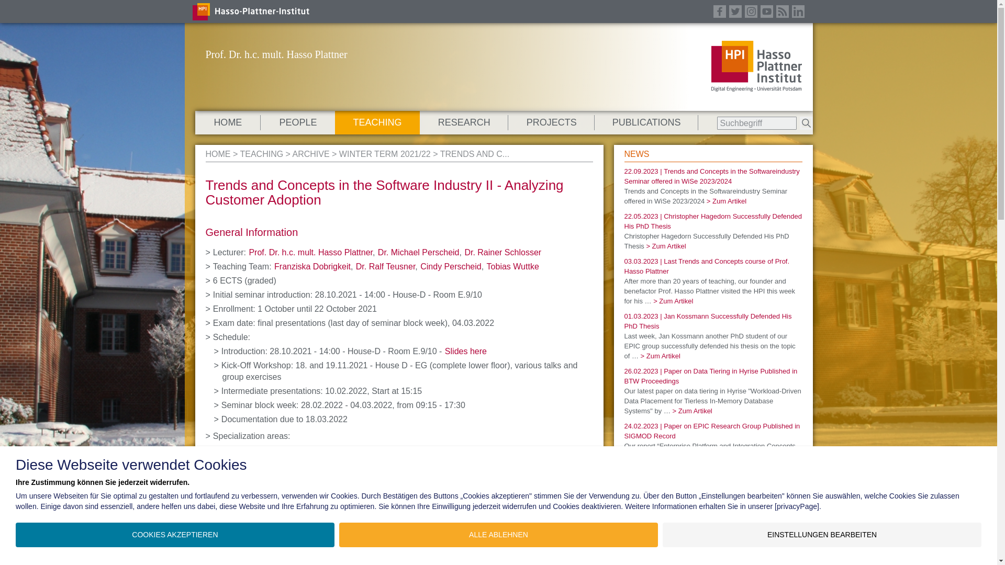  I want to click on RESEARCH, so click(464, 122).